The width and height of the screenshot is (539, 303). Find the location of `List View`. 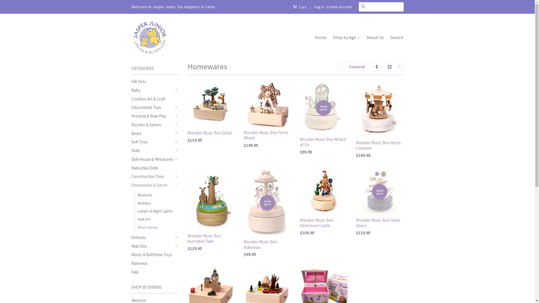

List View is located at coordinates (399, 67).